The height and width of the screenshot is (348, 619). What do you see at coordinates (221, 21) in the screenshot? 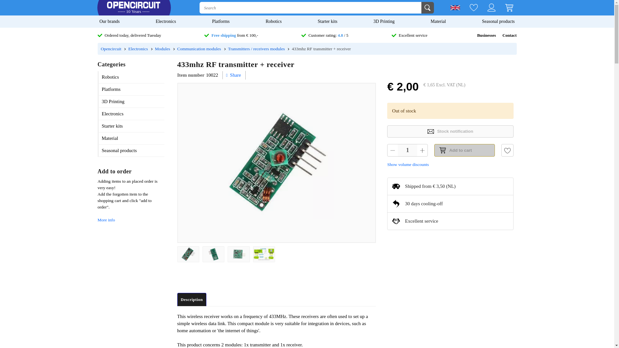
I see `Platforms` at bounding box center [221, 21].